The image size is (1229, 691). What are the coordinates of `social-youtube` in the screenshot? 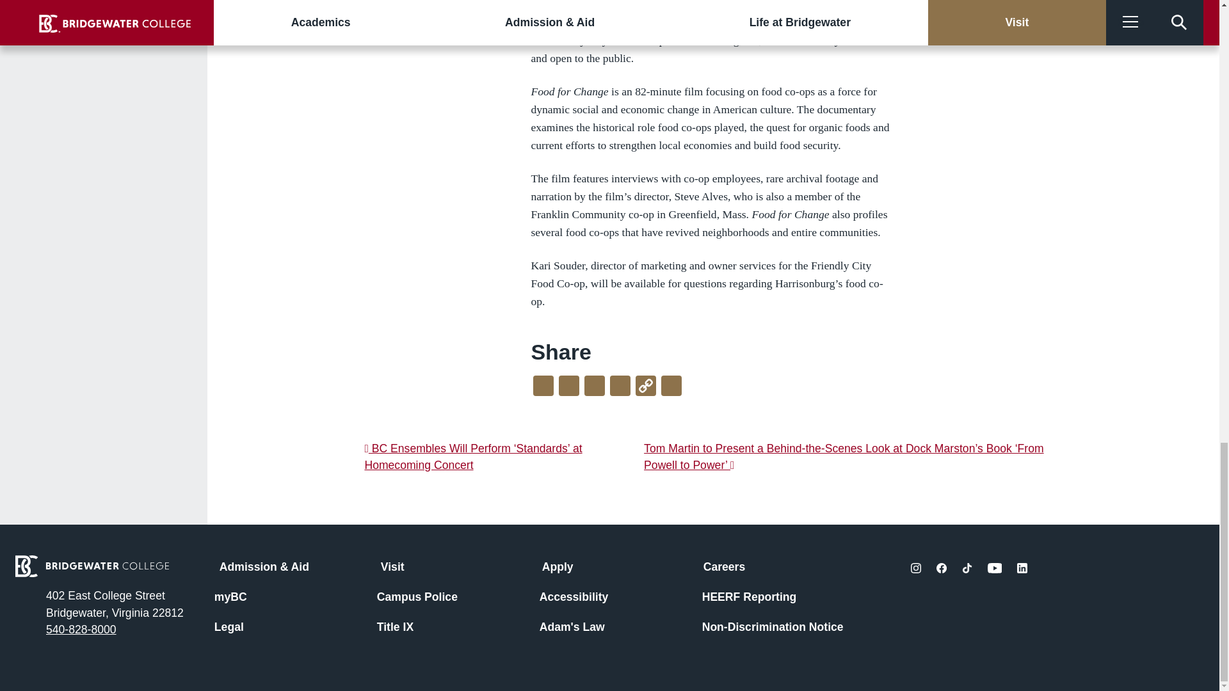 It's located at (995, 568).